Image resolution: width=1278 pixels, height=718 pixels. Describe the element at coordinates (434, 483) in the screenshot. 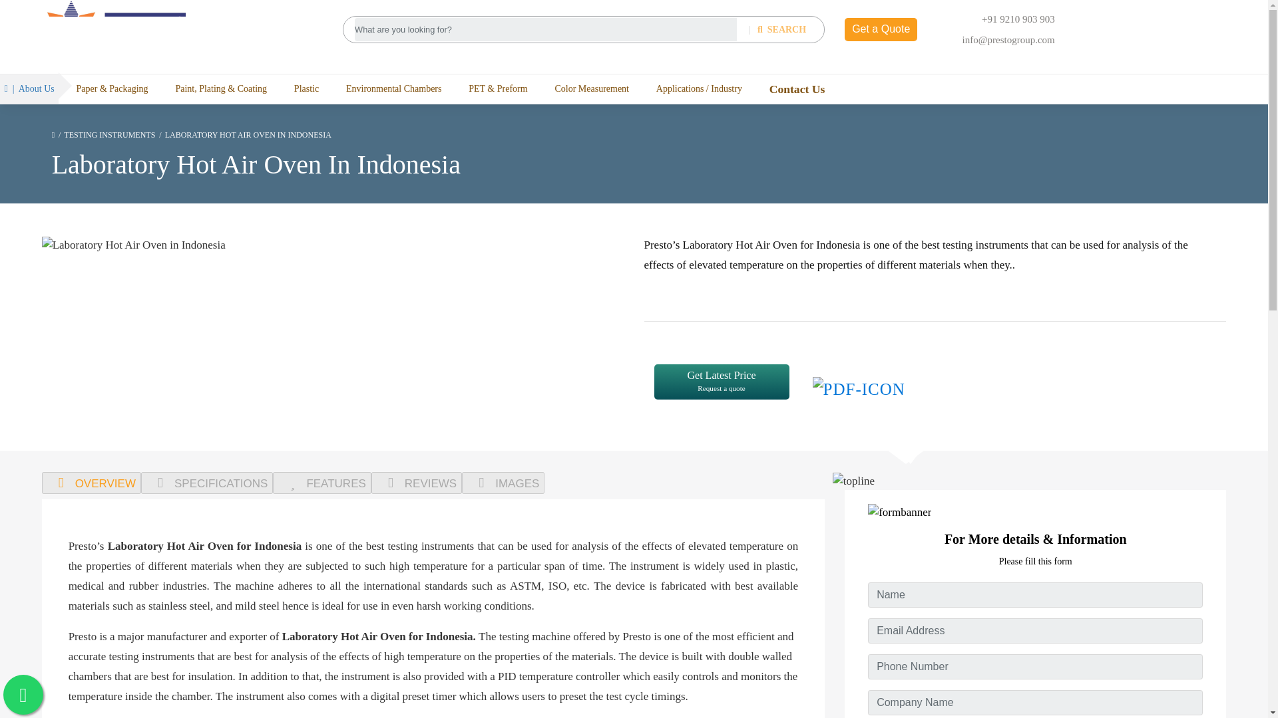

I see `OVERVIEWSPECIFICATIONSFEATURESREVIEWSIMAGES` at that location.